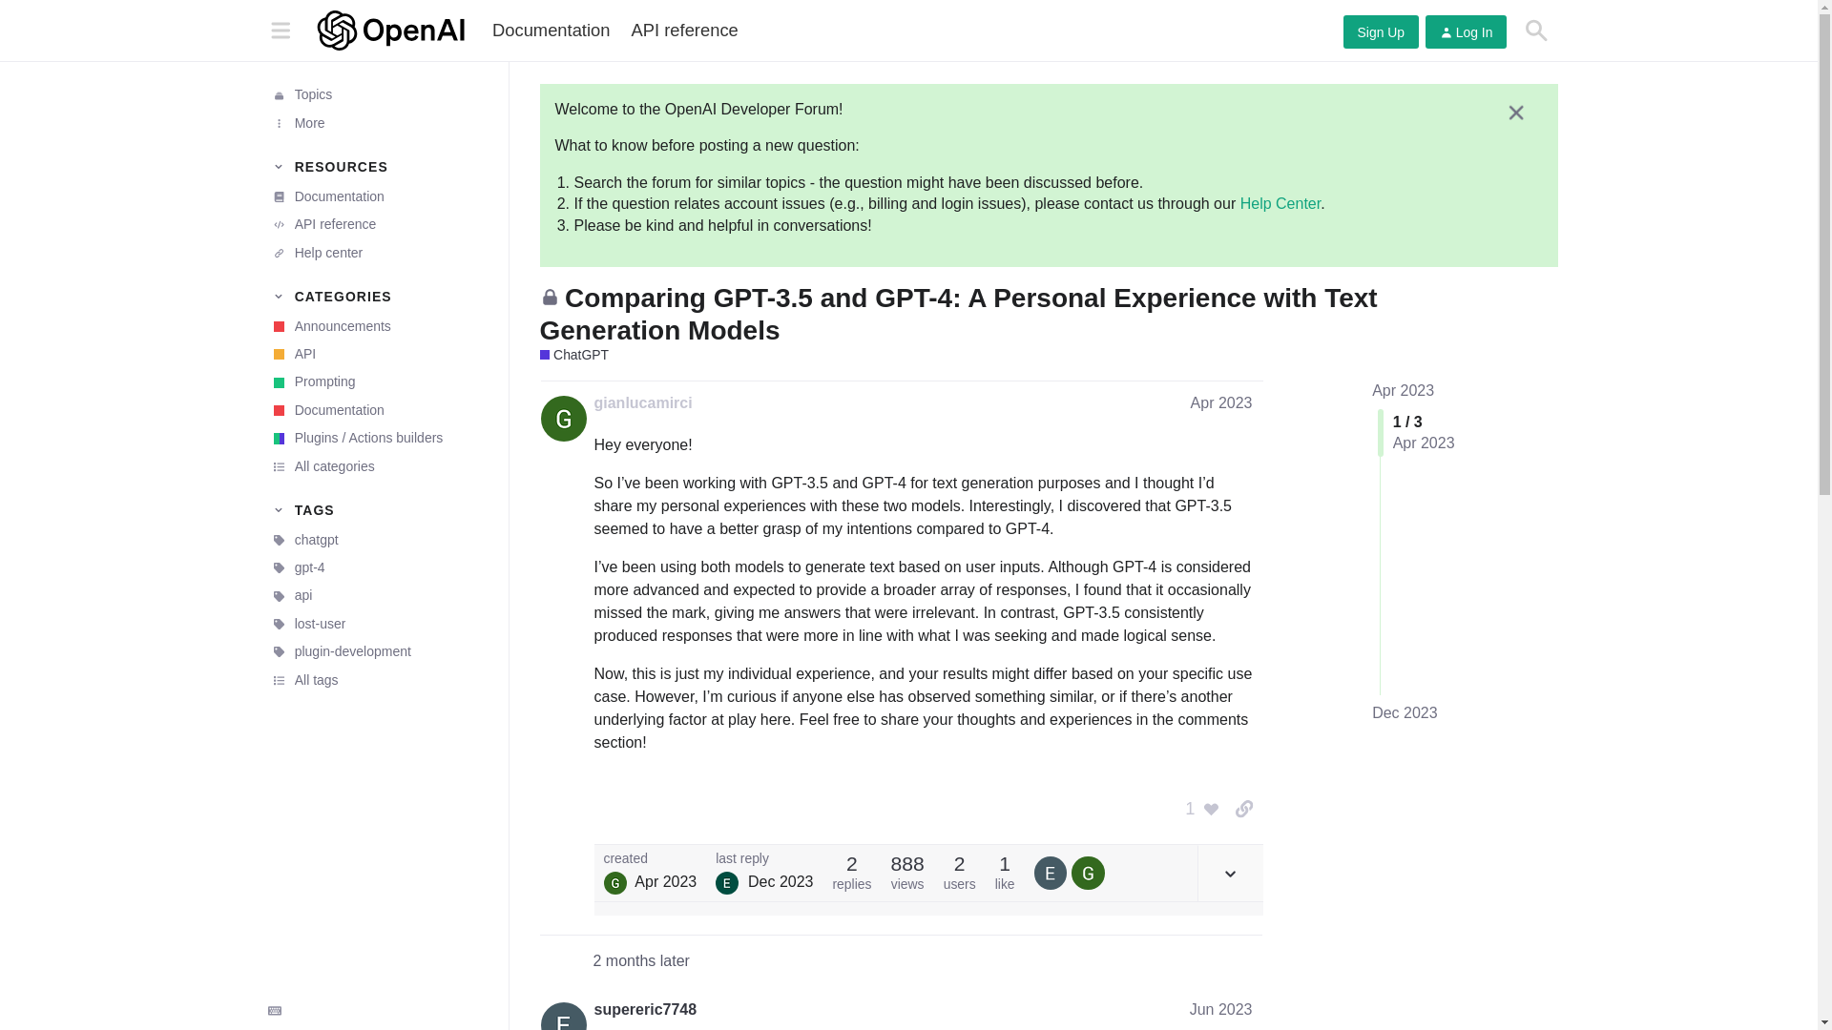 The image size is (1832, 1030). What do you see at coordinates (379, 381) in the screenshot?
I see `Prompting` at bounding box center [379, 381].